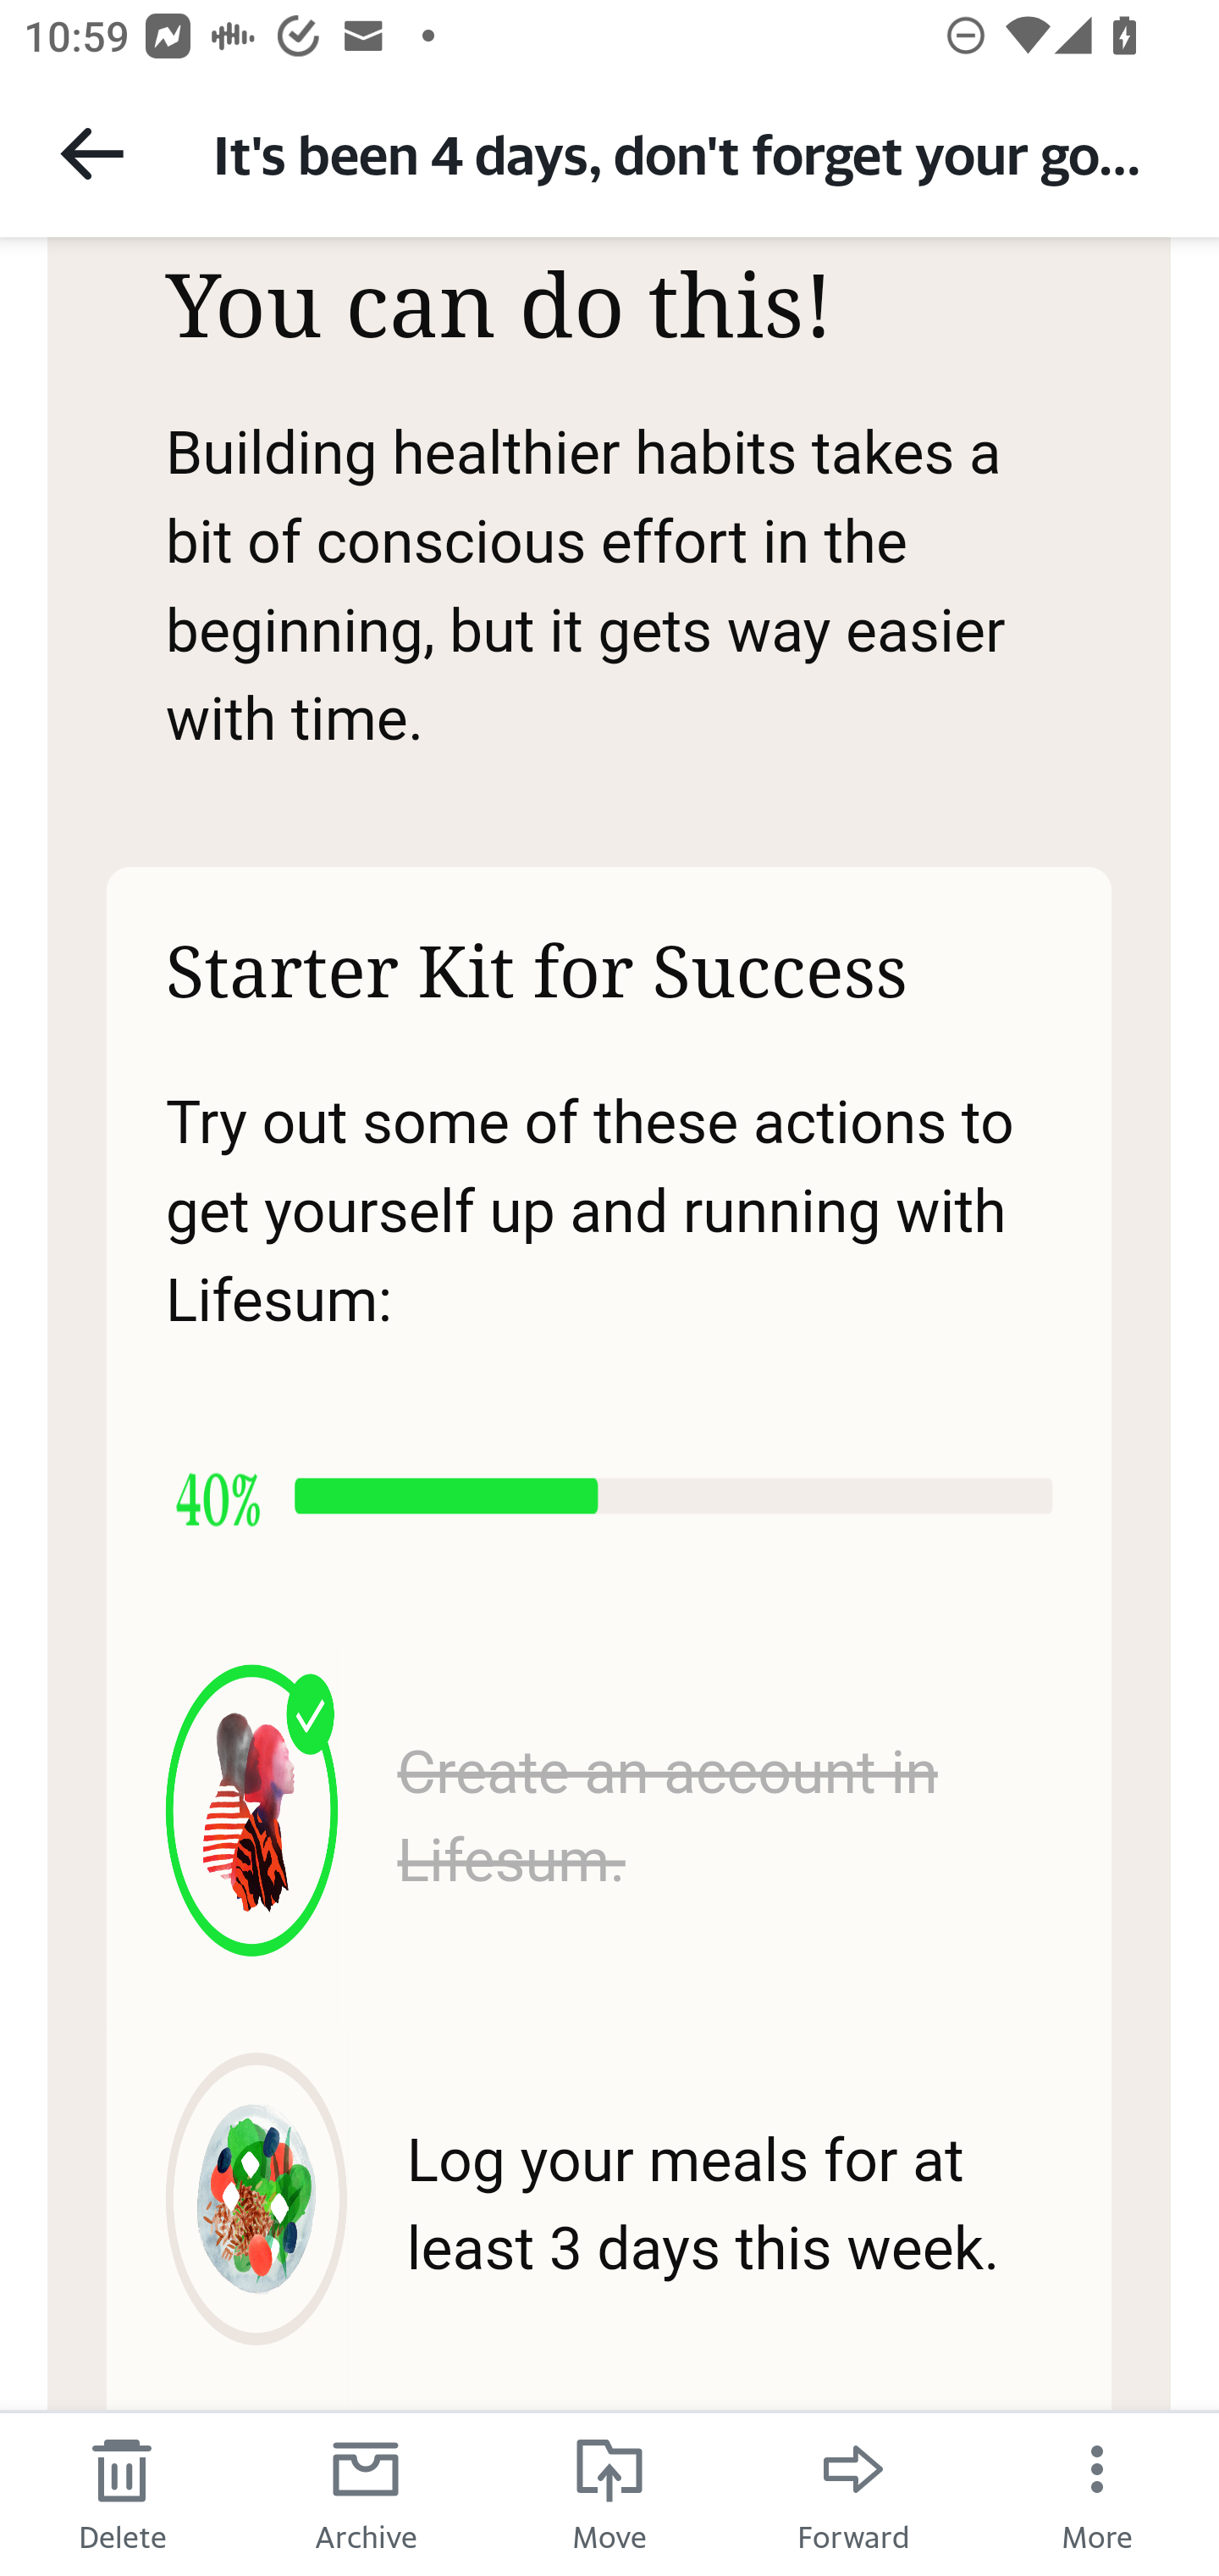 The height and width of the screenshot is (2576, 1219). Describe the element at coordinates (609, 2493) in the screenshot. I see `Move` at that location.